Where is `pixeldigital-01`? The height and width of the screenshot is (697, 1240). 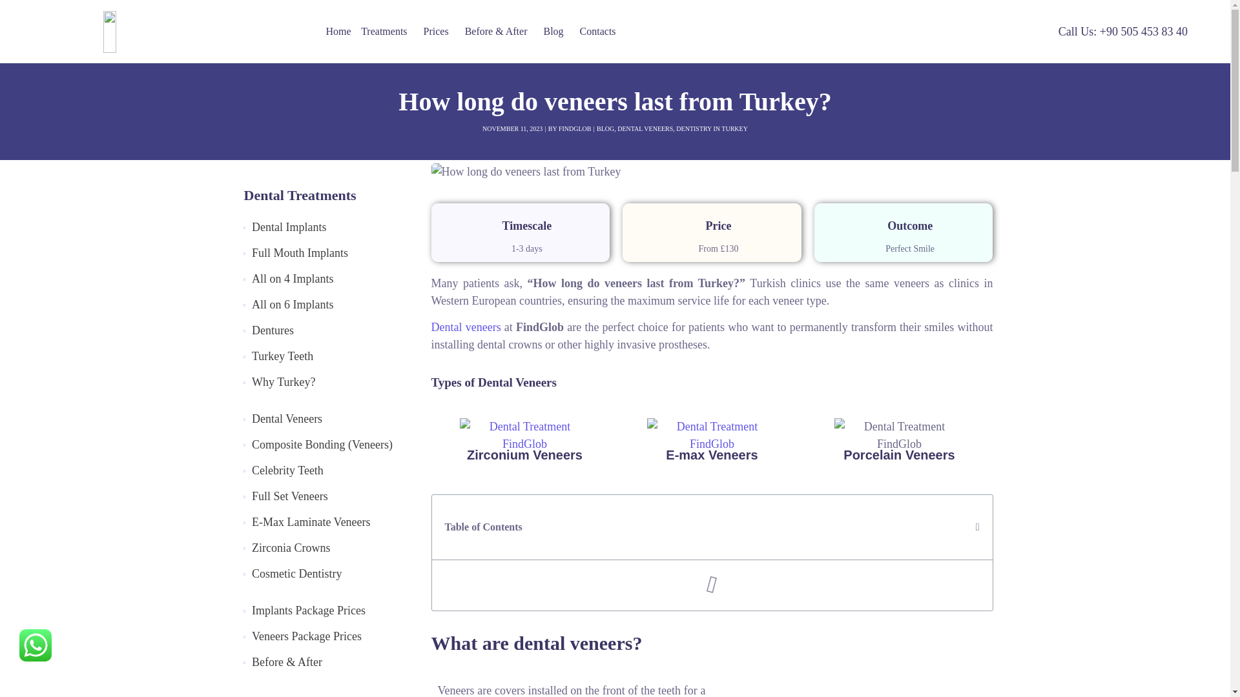
pixeldigital-01 is located at coordinates (179, 31).